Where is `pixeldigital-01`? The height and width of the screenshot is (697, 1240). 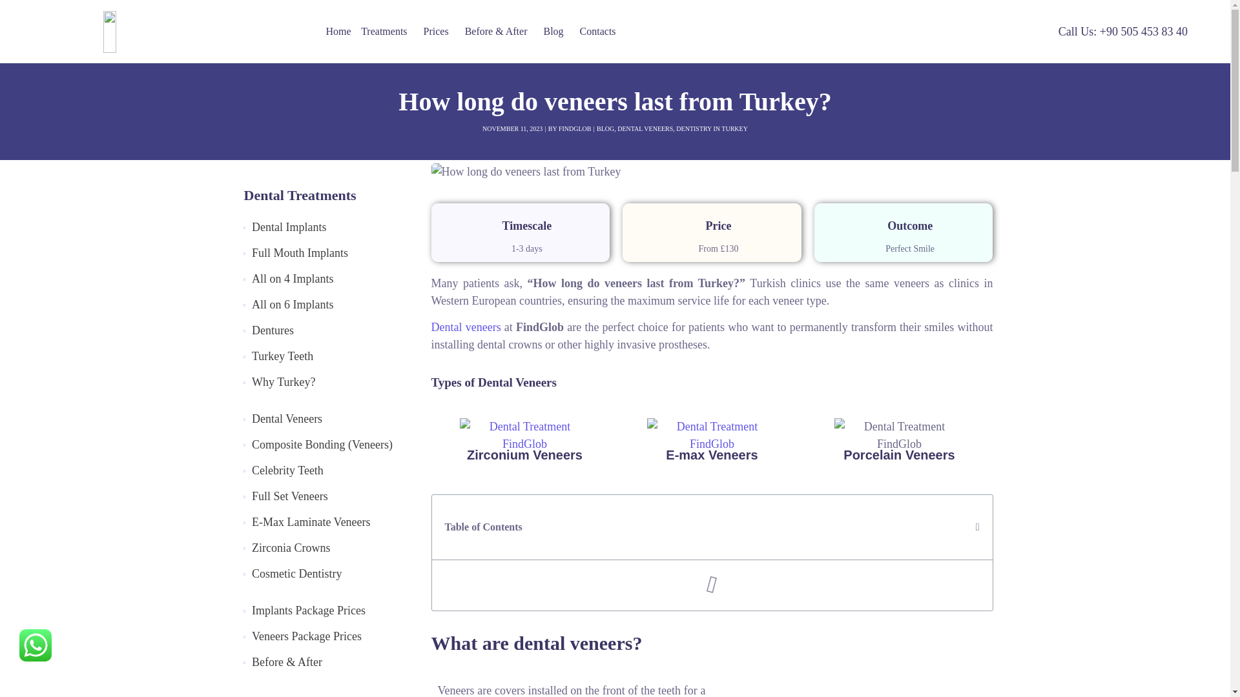
pixeldigital-01 is located at coordinates (179, 31).